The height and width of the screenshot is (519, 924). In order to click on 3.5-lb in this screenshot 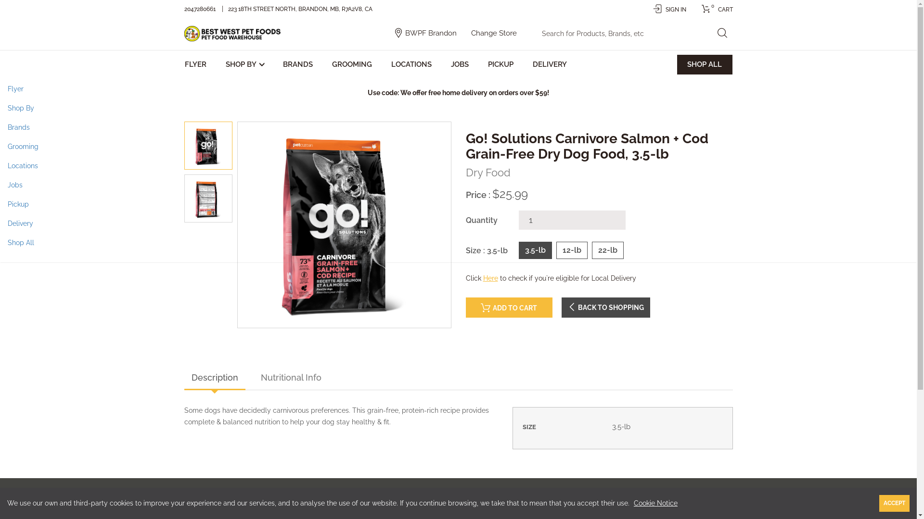, I will do `click(535, 251)`.